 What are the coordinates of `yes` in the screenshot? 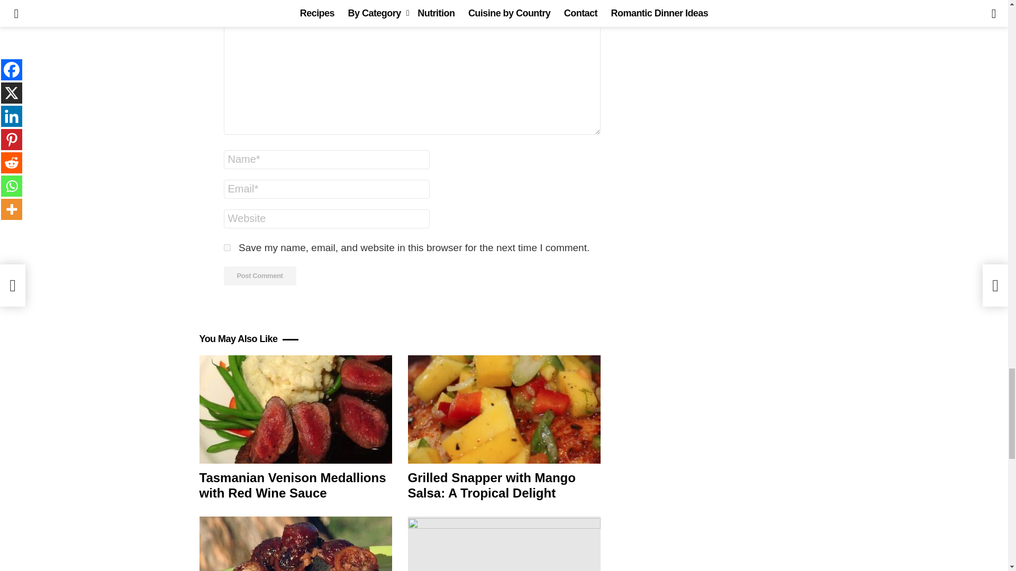 It's located at (226, 247).